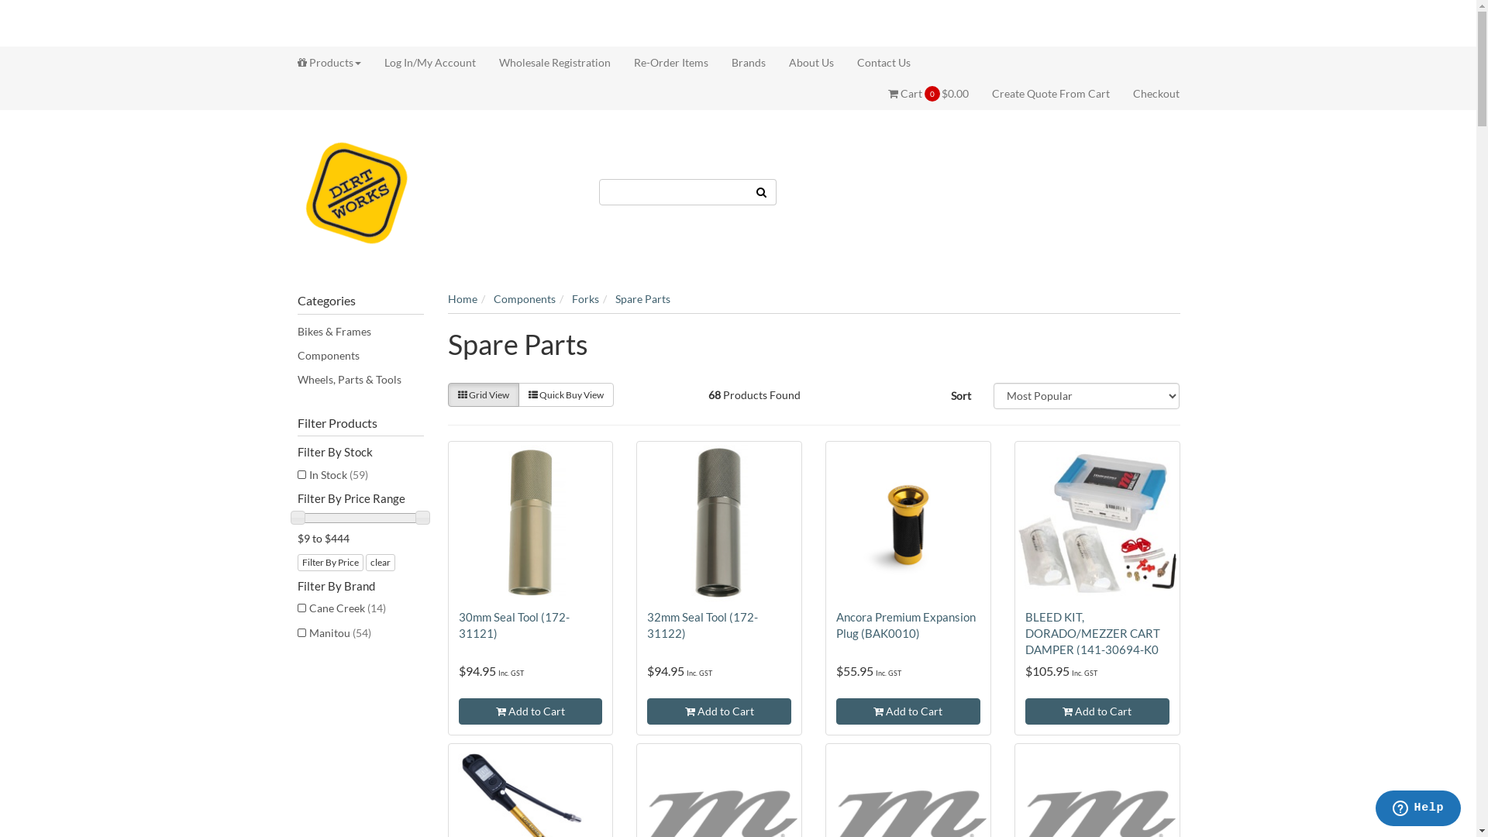  I want to click on 30mm Seal Tool (172-31121), so click(515, 625).